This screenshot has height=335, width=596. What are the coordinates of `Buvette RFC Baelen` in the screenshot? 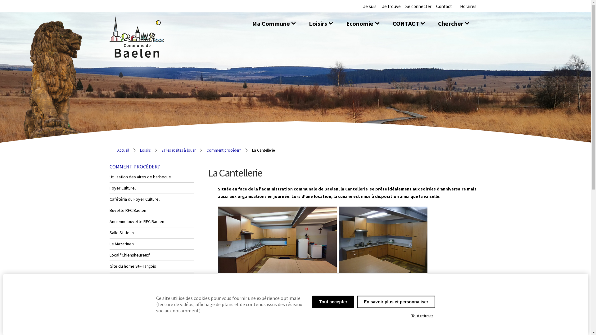 It's located at (151, 211).